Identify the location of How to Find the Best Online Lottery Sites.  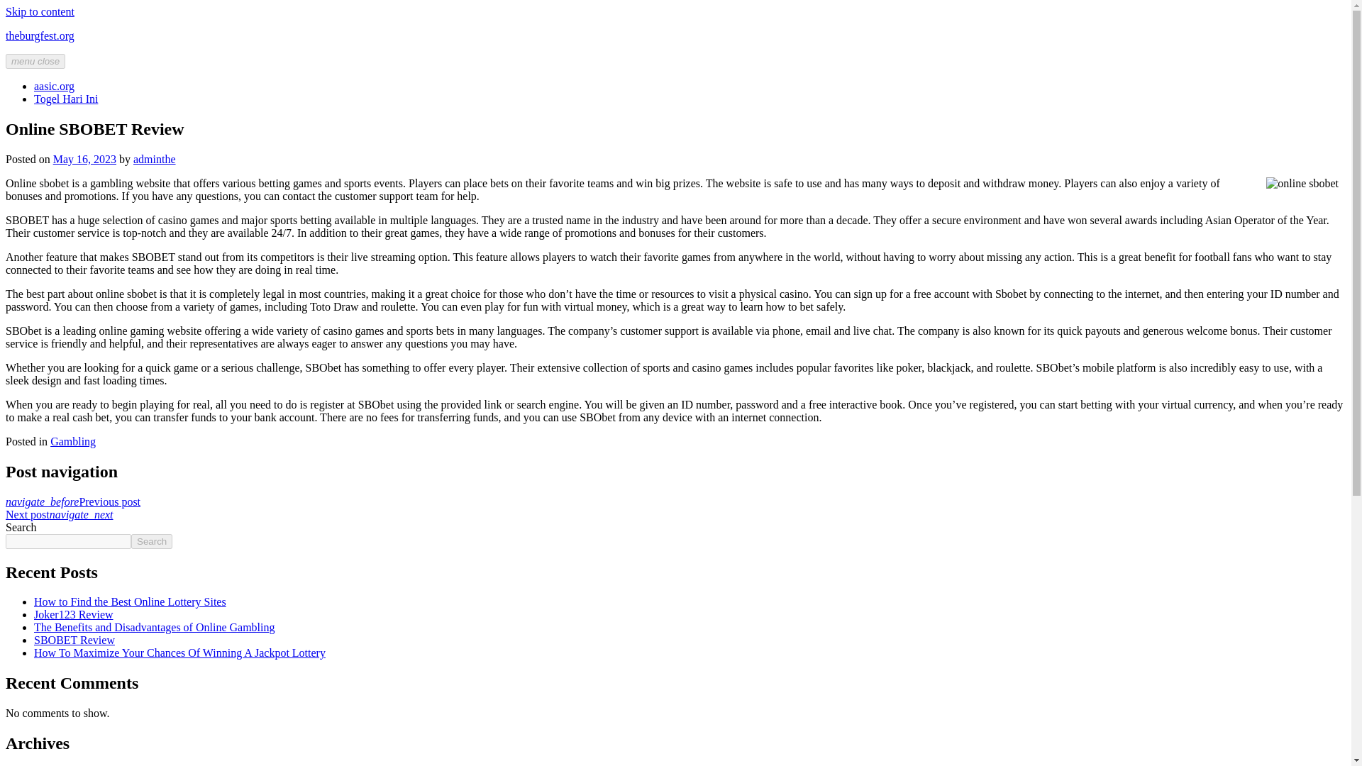
(130, 601).